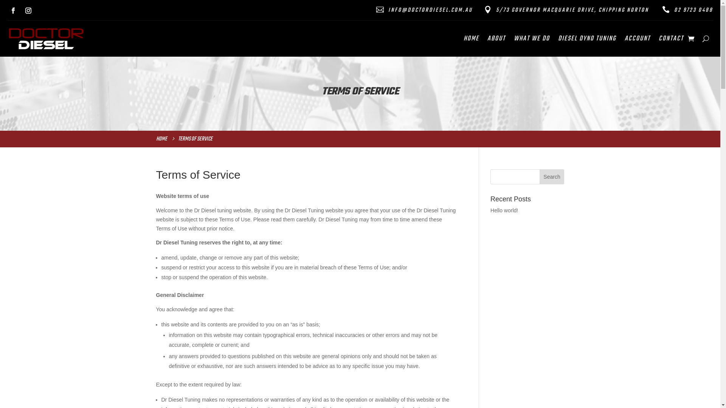 The width and height of the screenshot is (726, 408). Describe the element at coordinates (552, 177) in the screenshot. I see `Search` at that location.